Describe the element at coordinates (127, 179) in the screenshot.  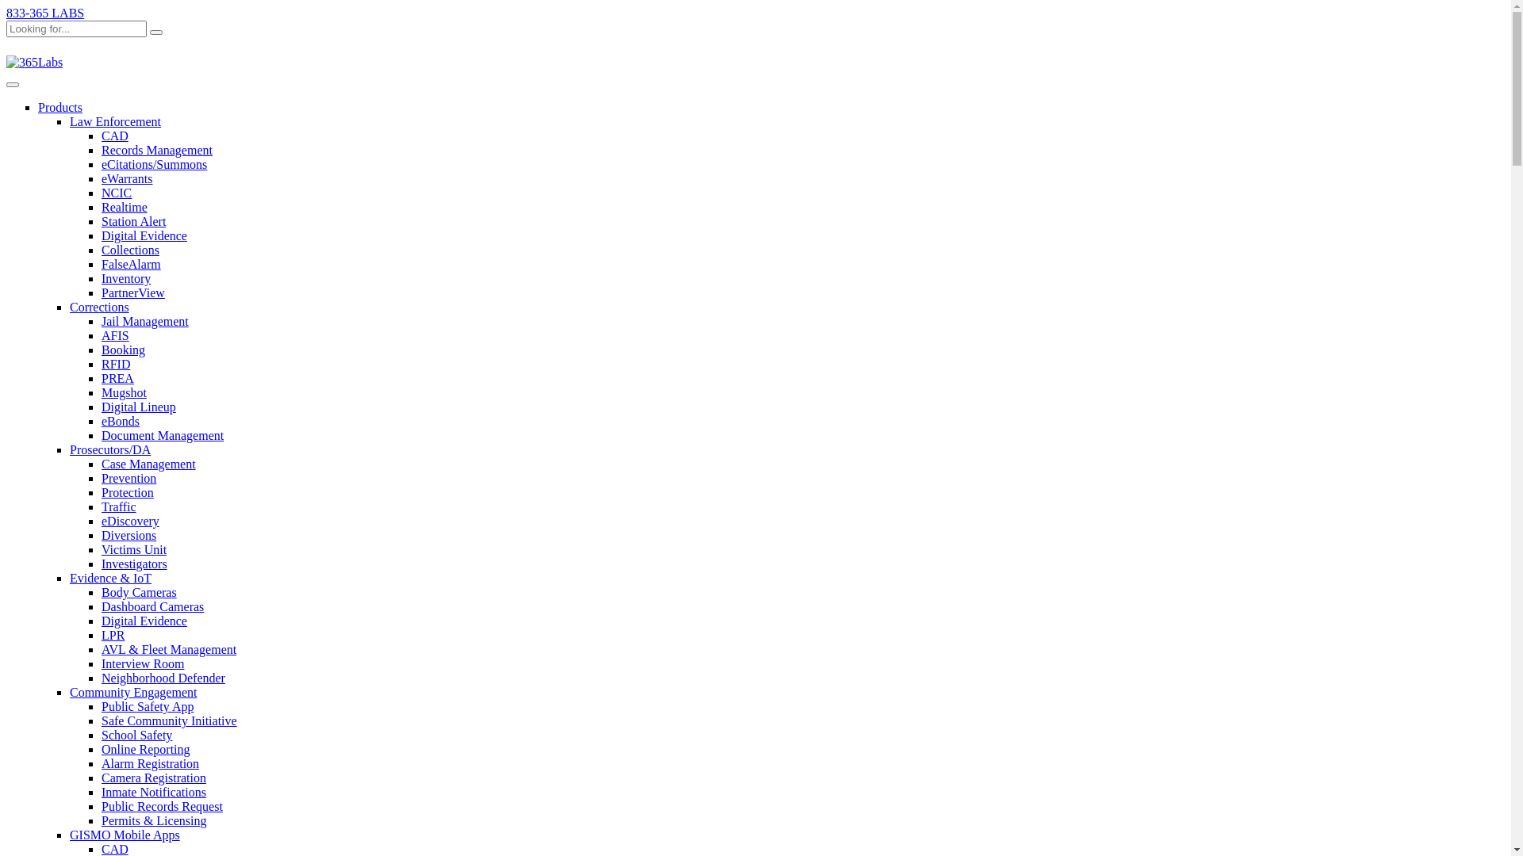
I see `eWarrants` at that location.